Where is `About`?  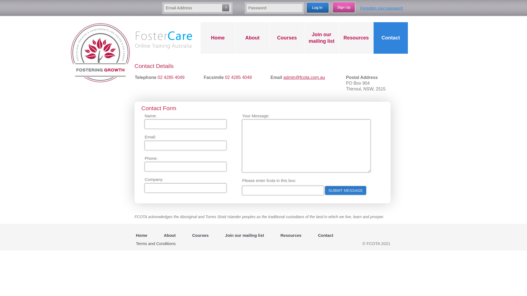
About is located at coordinates (253, 38).